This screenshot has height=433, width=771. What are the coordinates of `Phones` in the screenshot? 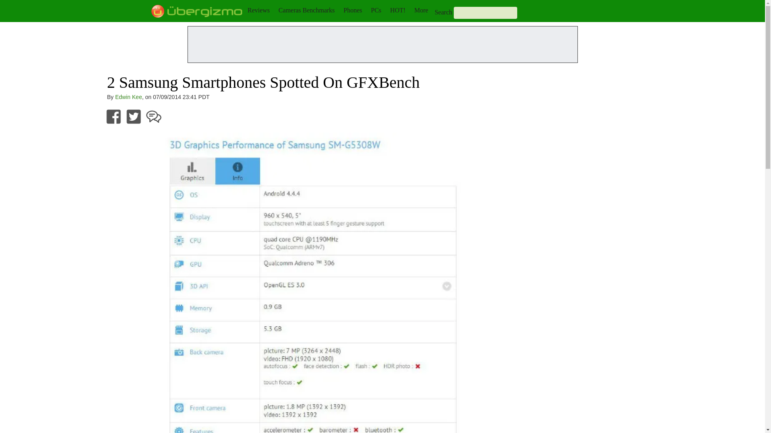 It's located at (353, 10).